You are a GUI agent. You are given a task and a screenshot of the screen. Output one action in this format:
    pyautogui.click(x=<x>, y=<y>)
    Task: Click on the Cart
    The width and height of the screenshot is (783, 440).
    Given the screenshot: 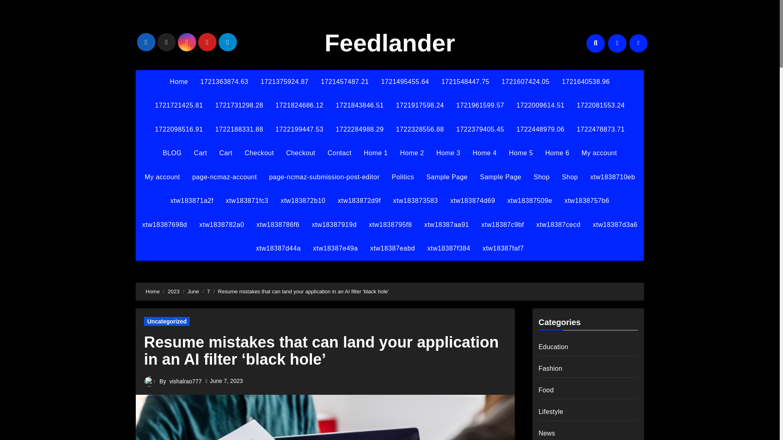 What is the action you would take?
    pyautogui.click(x=226, y=153)
    